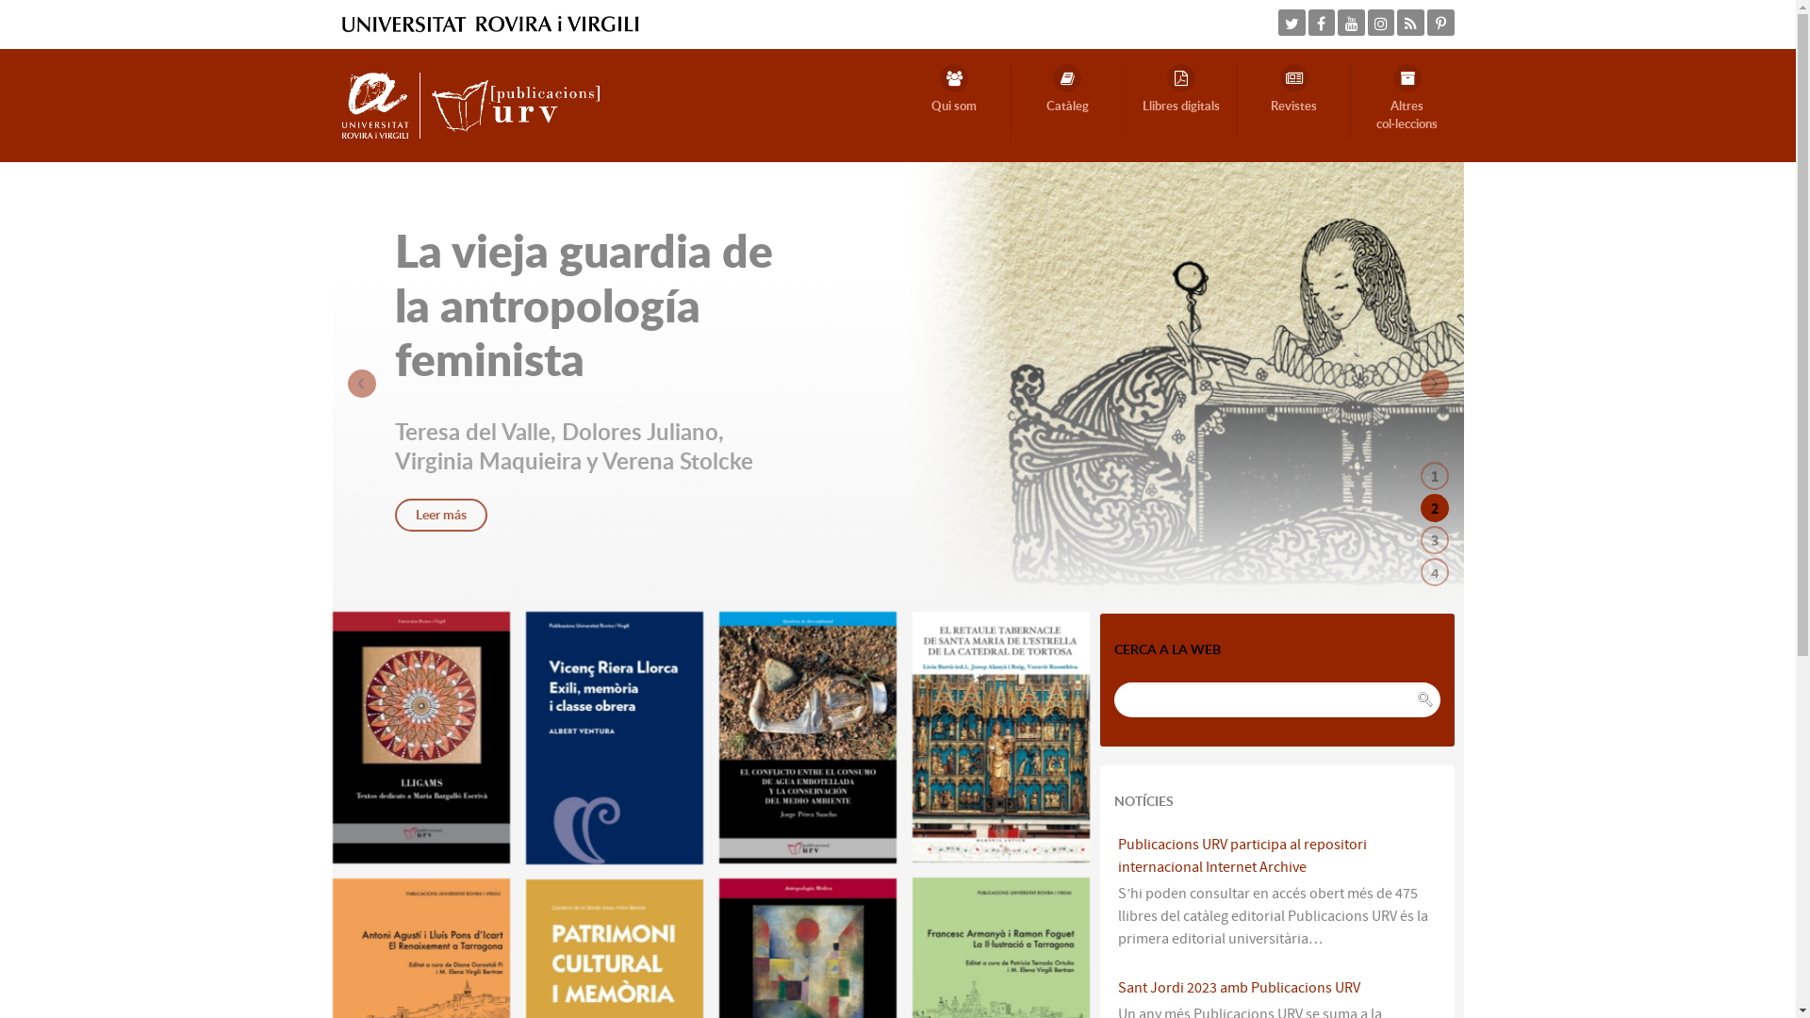 This screenshot has height=1018, width=1810. I want to click on Llibres digitals, so click(1181, 101).